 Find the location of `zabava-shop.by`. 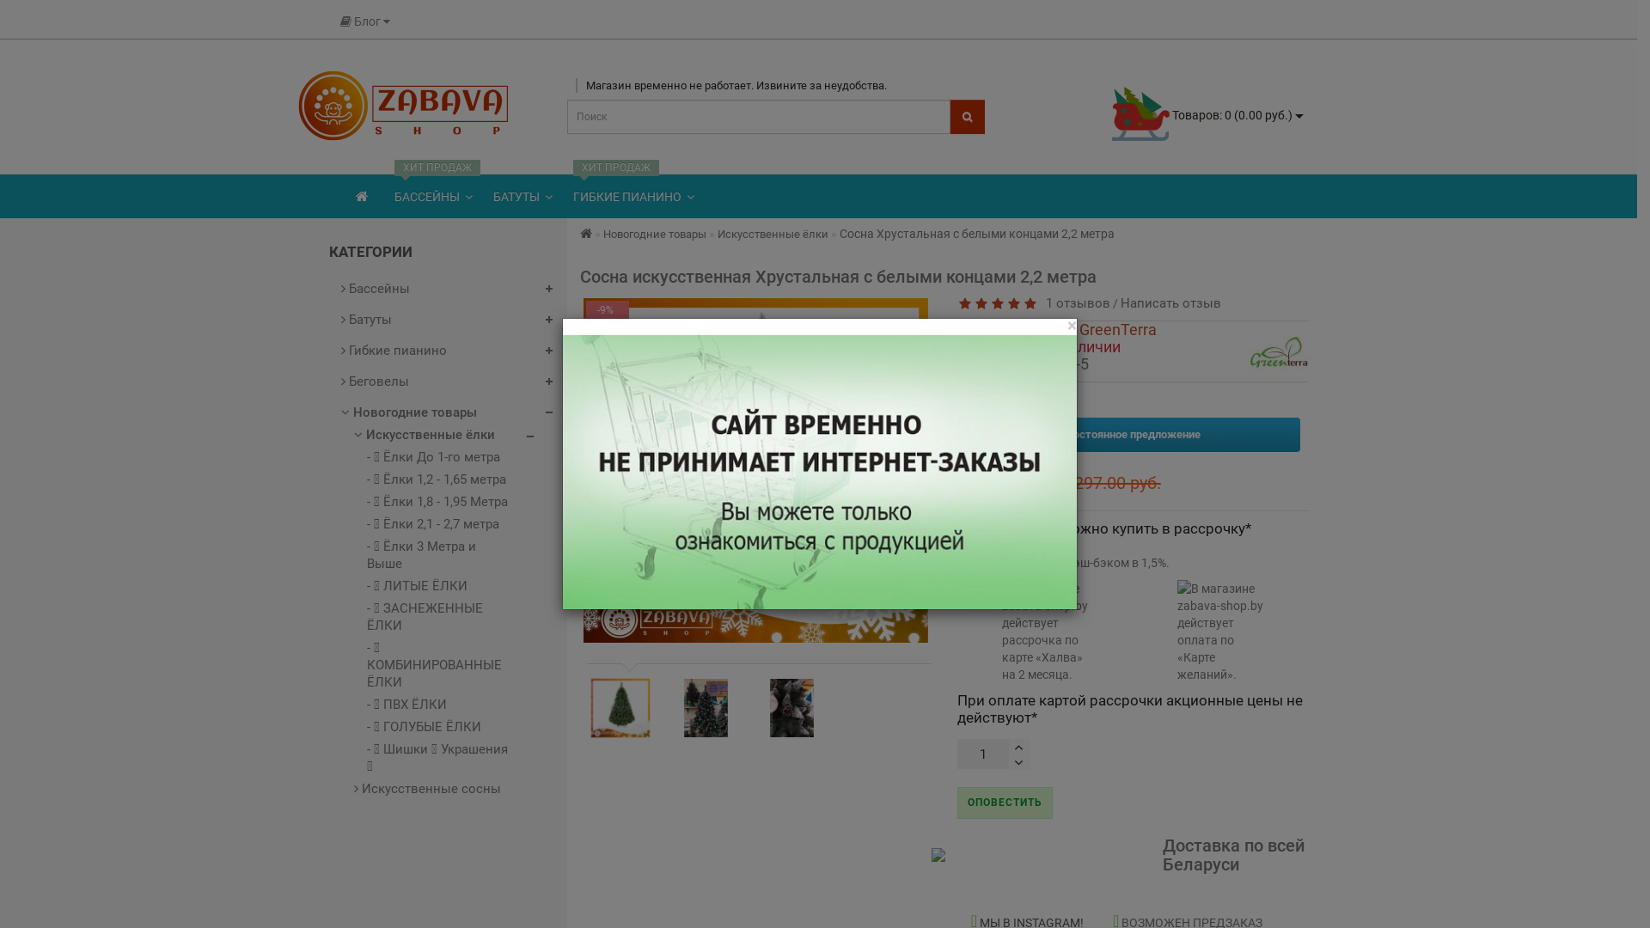

zabava-shop.by is located at coordinates (403, 109).